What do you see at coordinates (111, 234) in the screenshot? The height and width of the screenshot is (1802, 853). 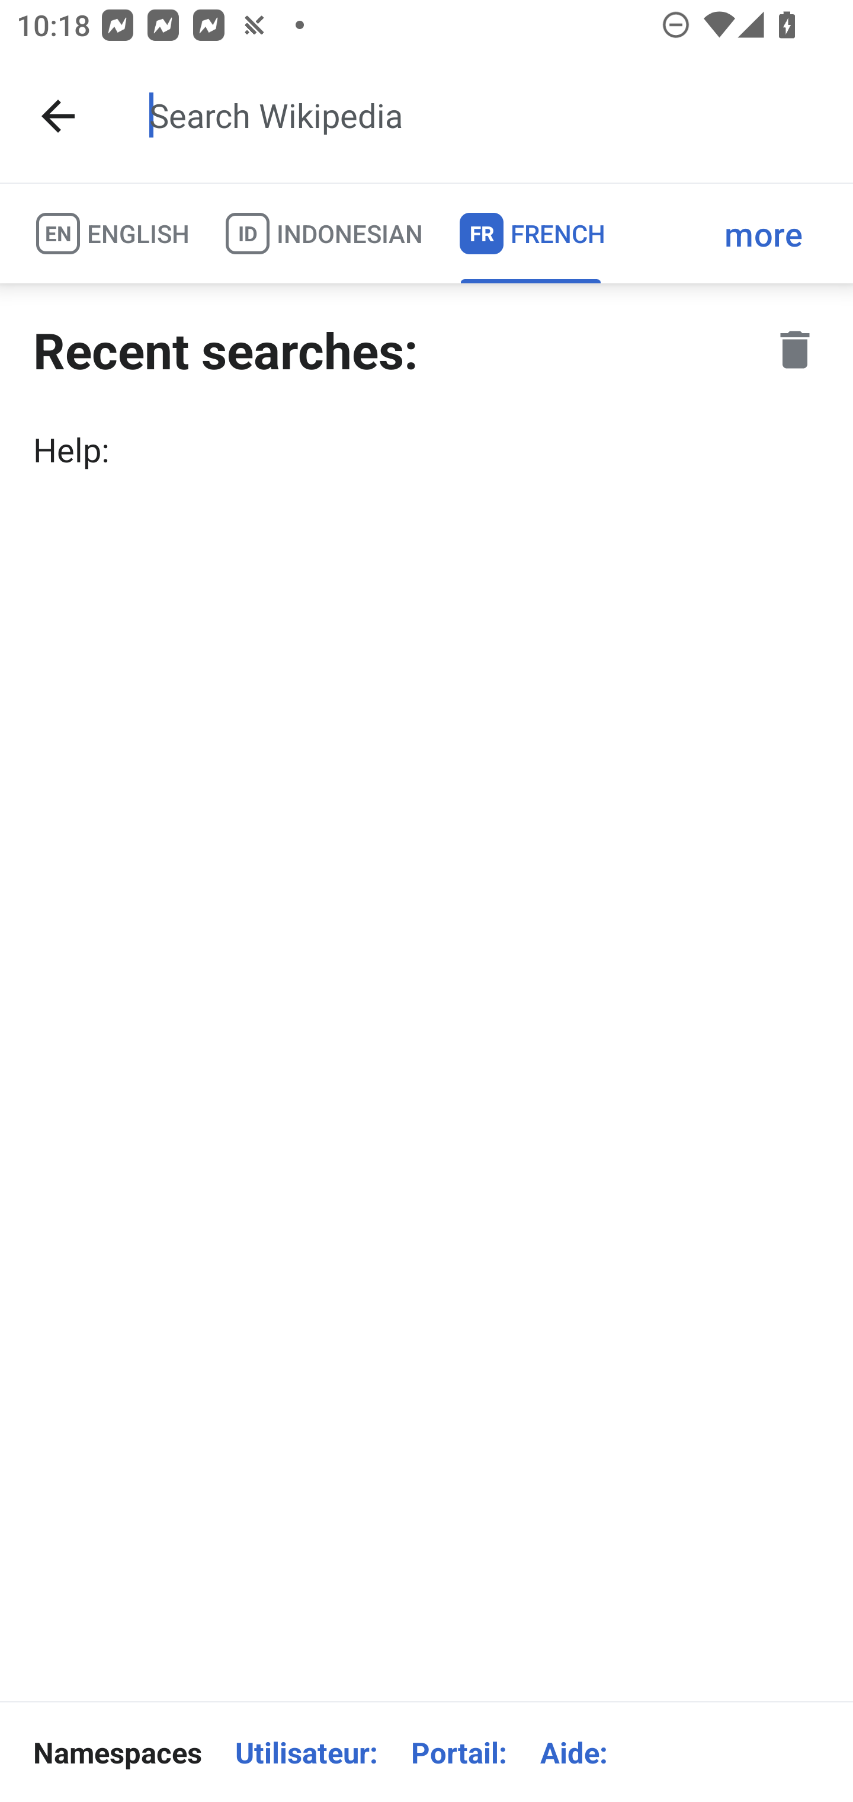 I see `EN ENGLISH` at bounding box center [111, 234].